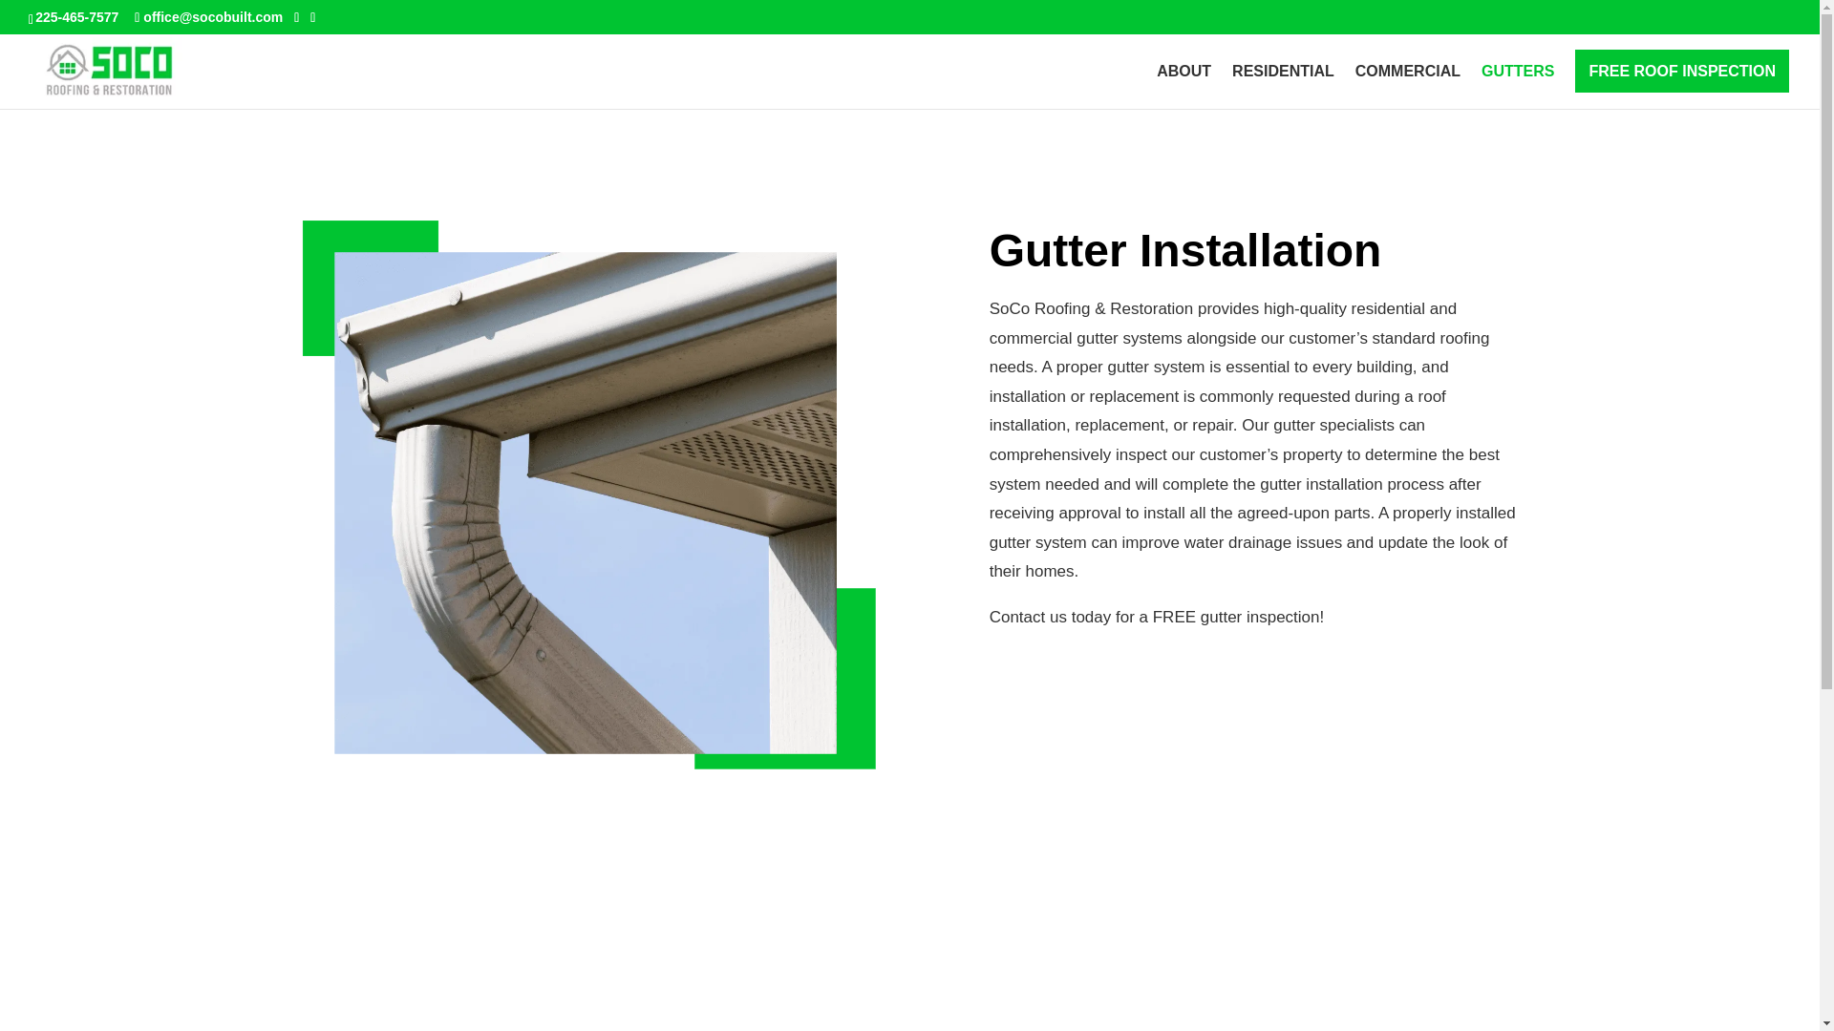 The height and width of the screenshot is (1031, 1834). What do you see at coordinates (1517, 87) in the screenshot?
I see `GUTTERS` at bounding box center [1517, 87].